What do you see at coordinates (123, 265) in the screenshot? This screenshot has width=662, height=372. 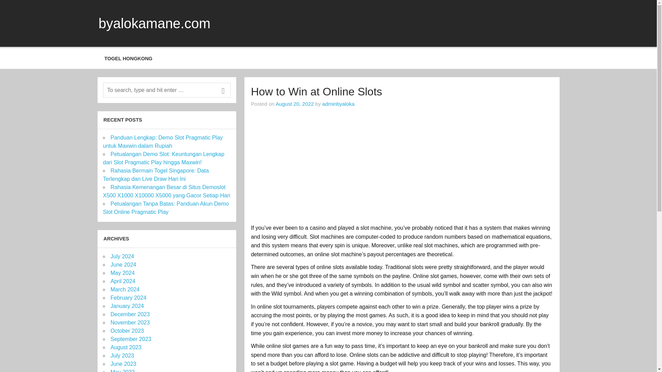 I see `June 2024` at bounding box center [123, 265].